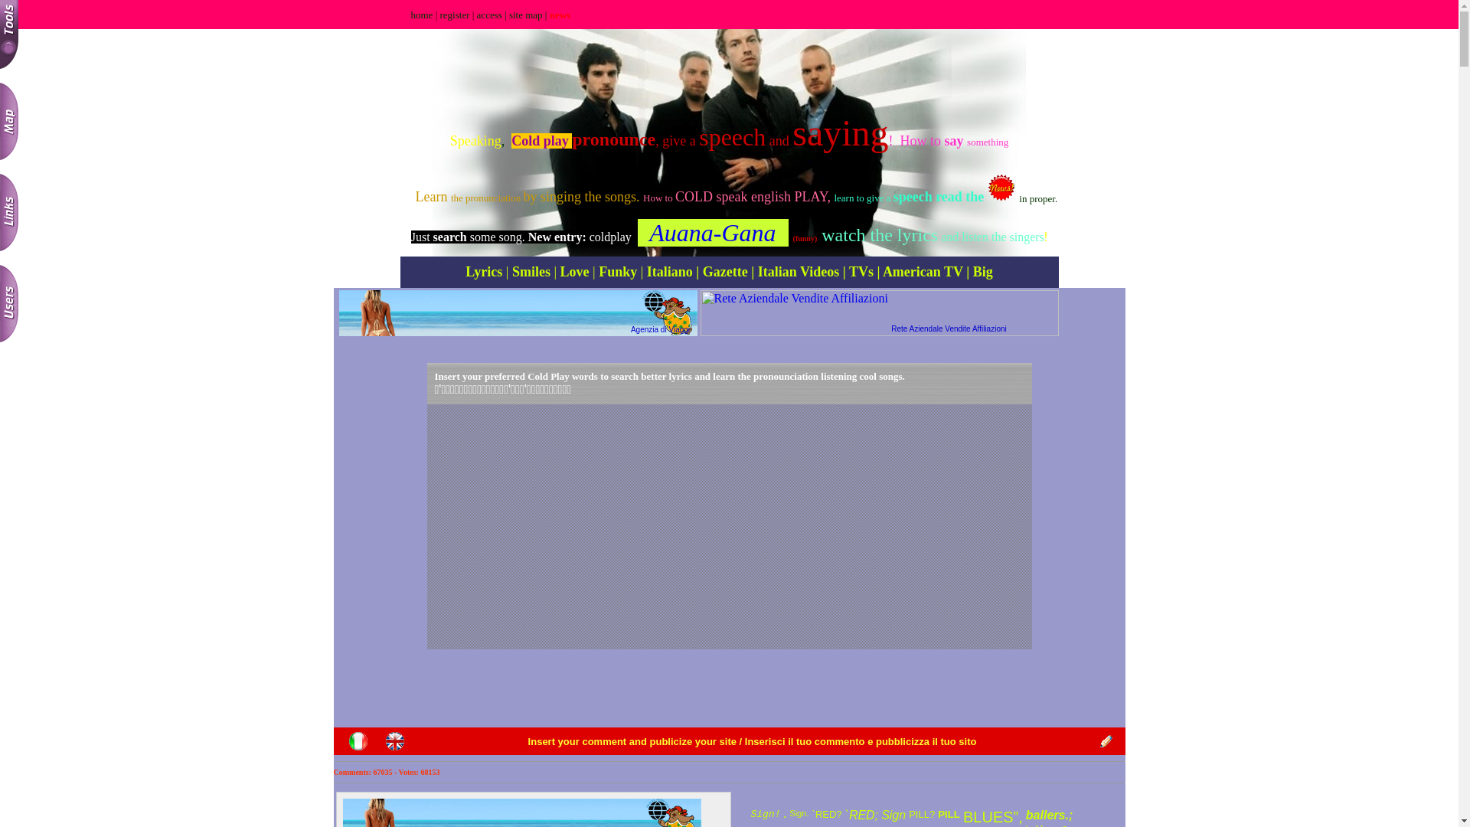 This screenshot has width=1470, height=827. I want to click on TVs, so click(861, 272).